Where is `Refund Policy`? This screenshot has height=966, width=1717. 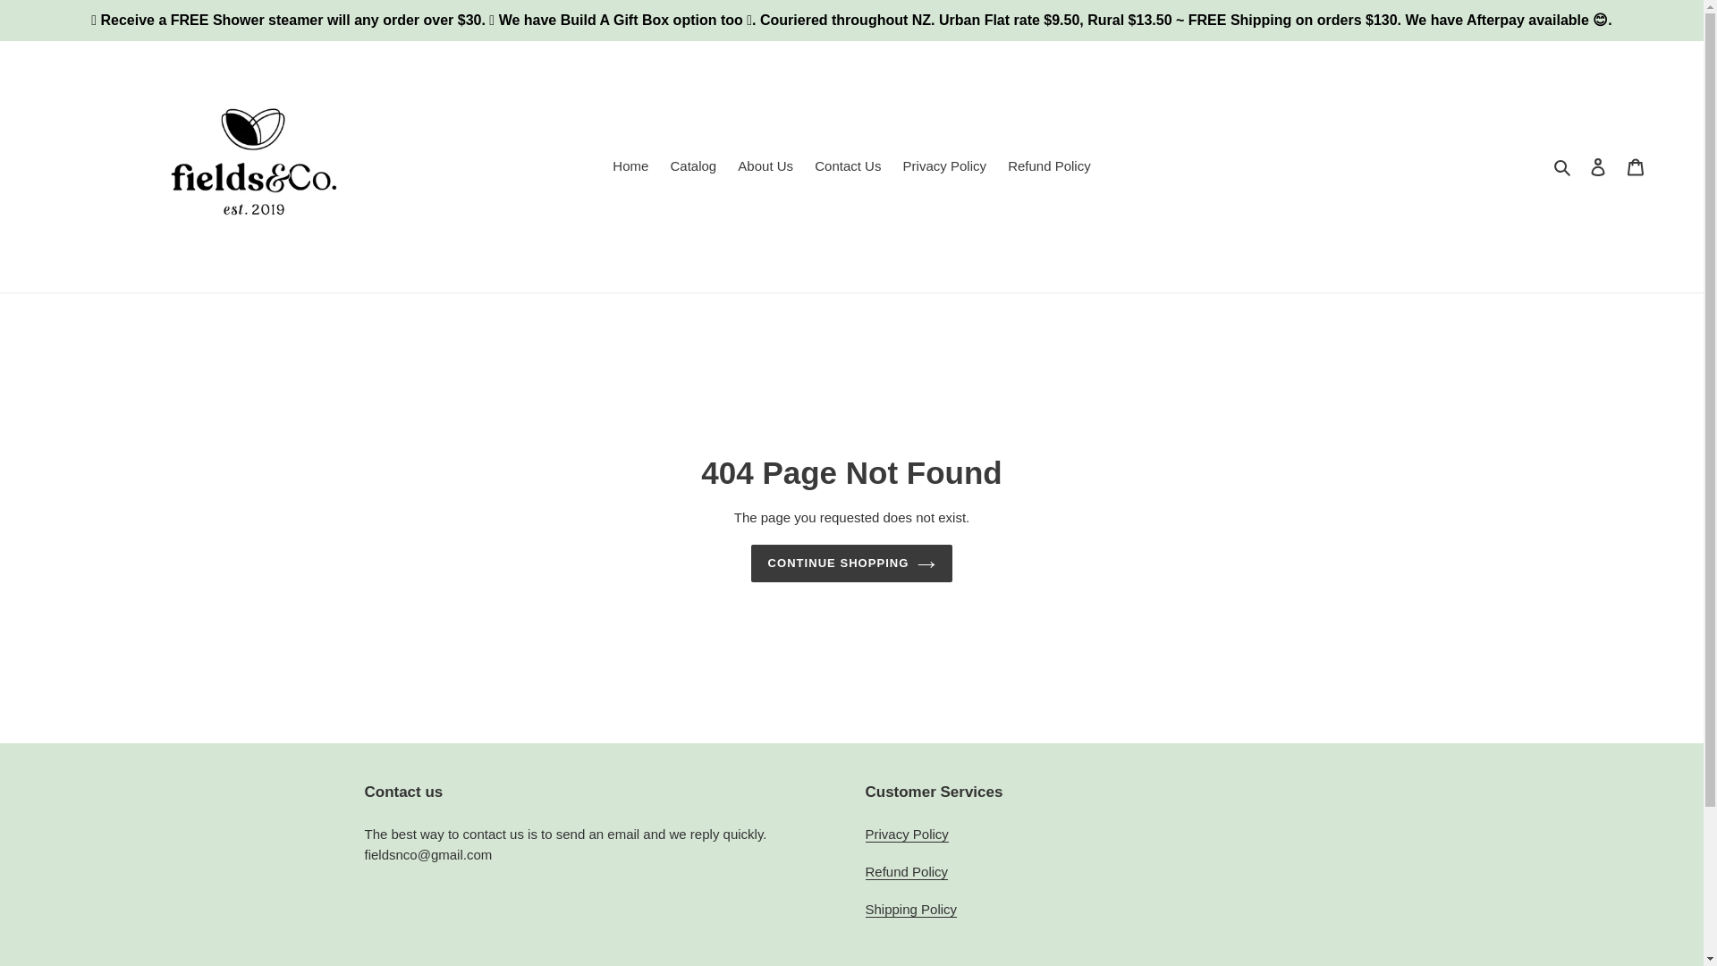
Refund Policy is located at coordinates (907, 871).